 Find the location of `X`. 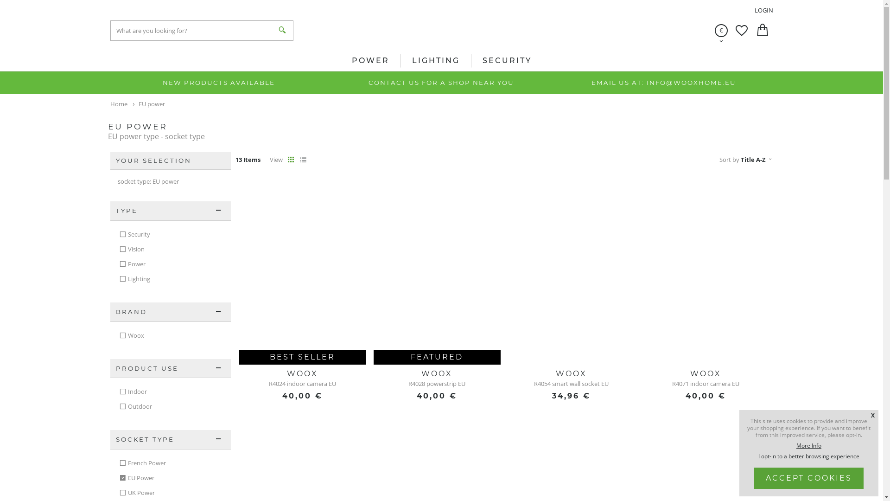

X is located at coordinates (873, 416).